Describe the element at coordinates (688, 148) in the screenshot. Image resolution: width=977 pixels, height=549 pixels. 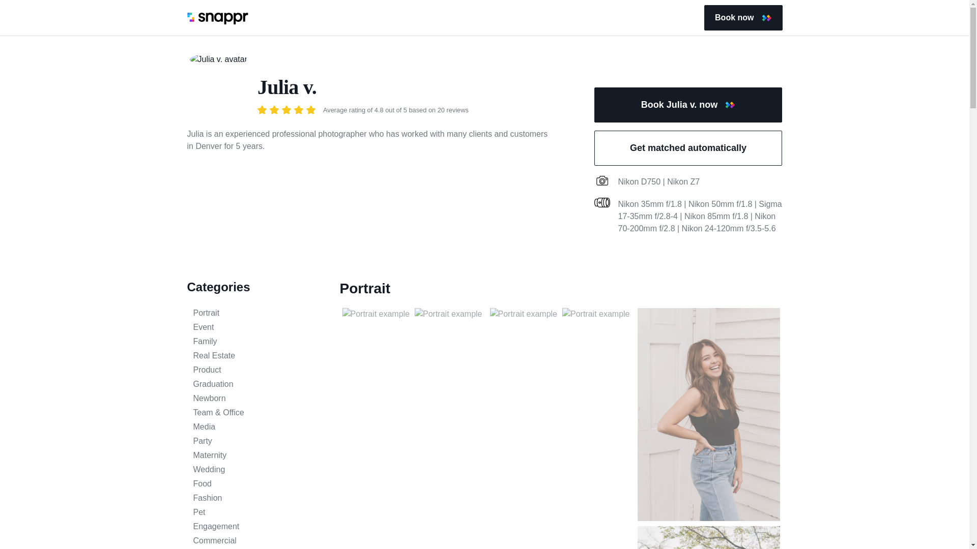
I see `Get matched automatically` at that location.